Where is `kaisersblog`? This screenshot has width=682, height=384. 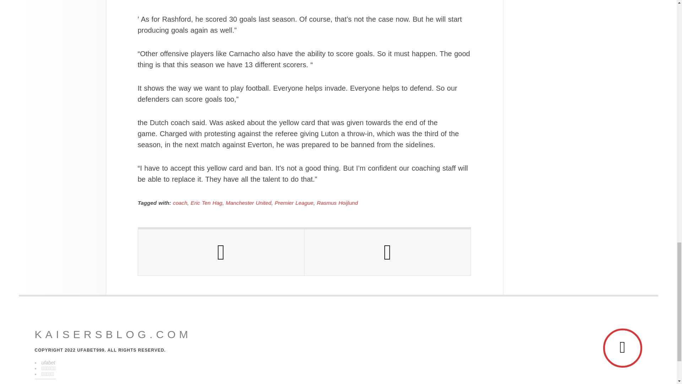 kaisersblog is located at coordinates (113, 334).